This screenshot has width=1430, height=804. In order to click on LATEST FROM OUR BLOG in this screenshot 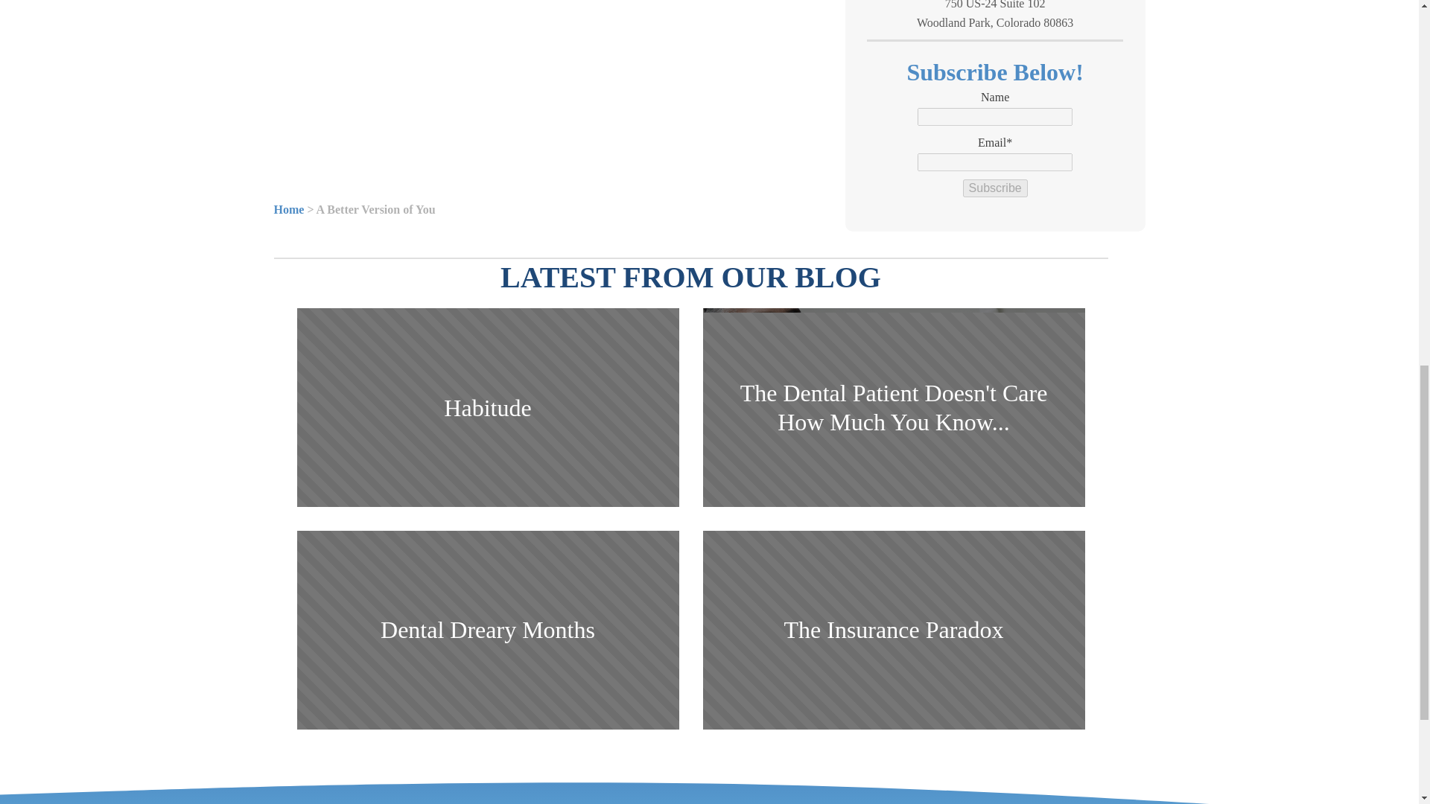, I will do `click(995, 188)`.